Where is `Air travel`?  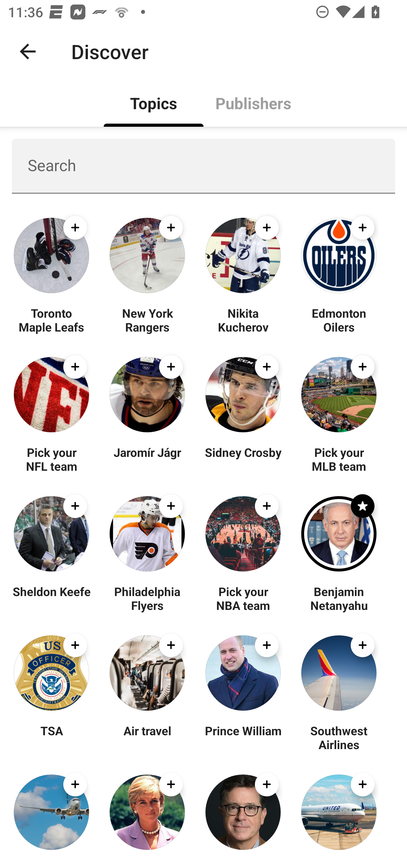
Air travel is located at coordinates (147, 737).